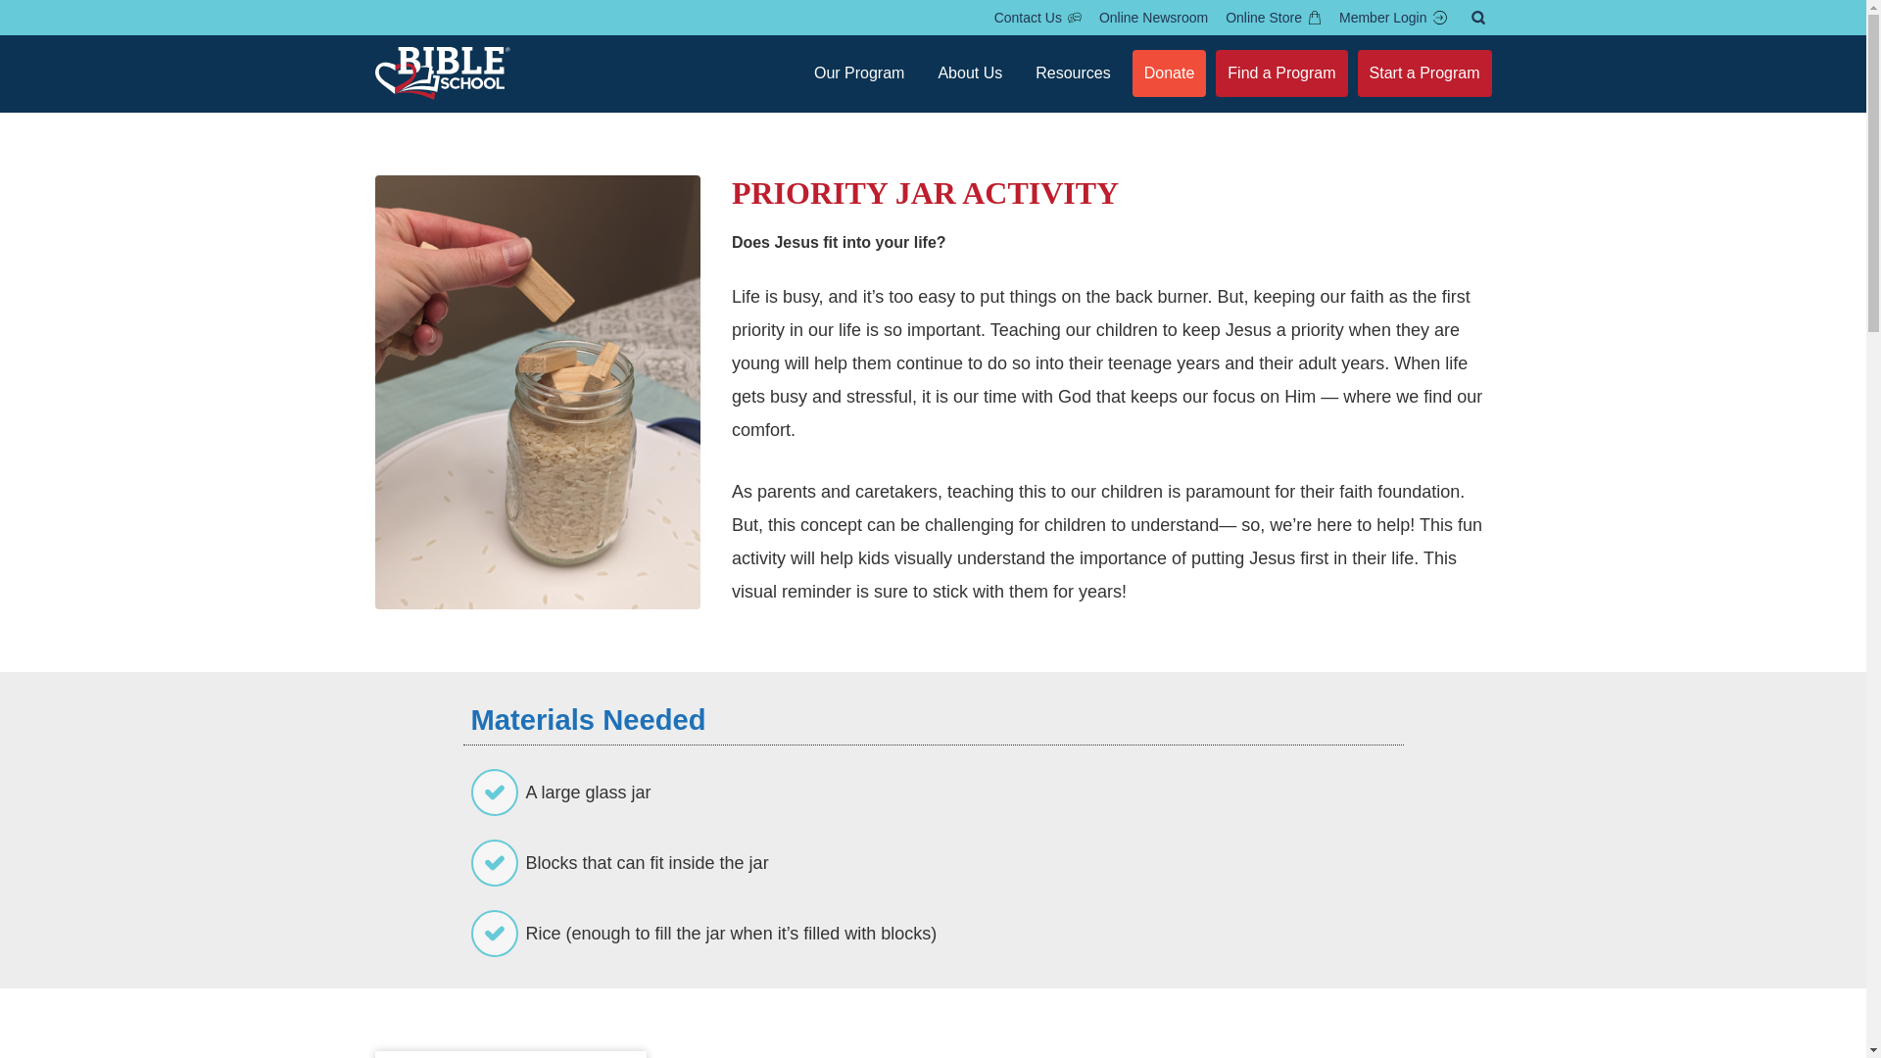 The width and height of the screenshot is (1881, 1058). Describe the element at coordinates (1477, 18) in the screenshot. I see `Follow text link to Search page` at that location.